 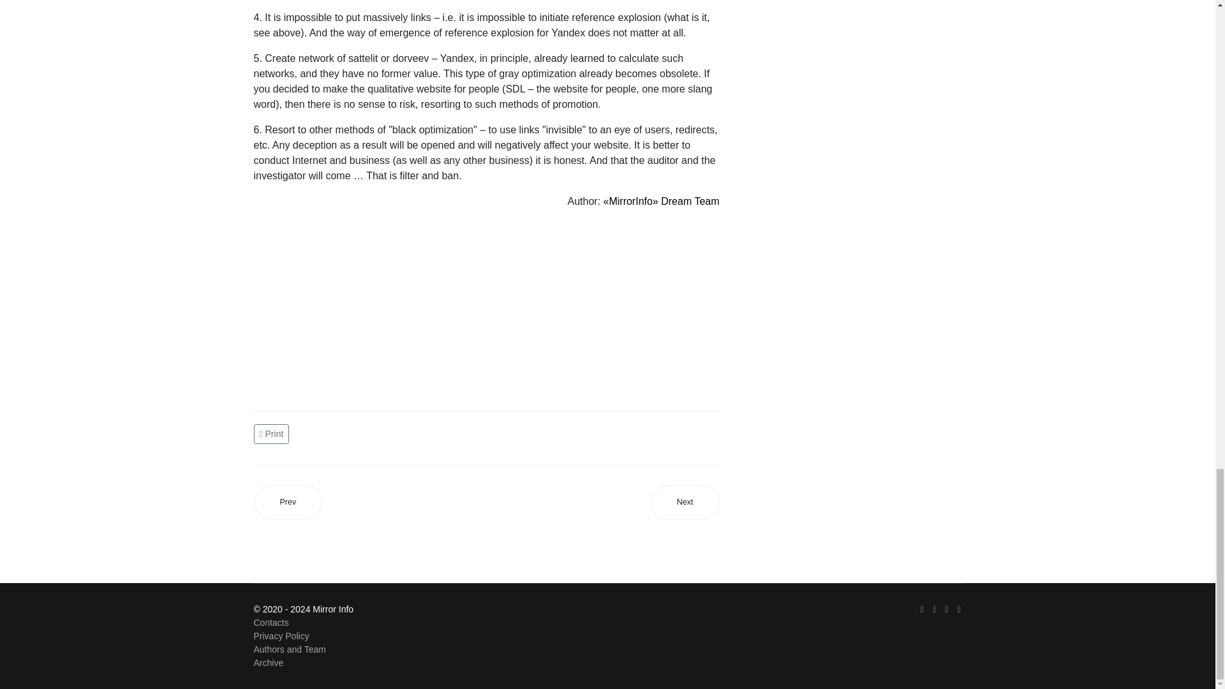 I want to click on Prev, so click(x=288, y=503).